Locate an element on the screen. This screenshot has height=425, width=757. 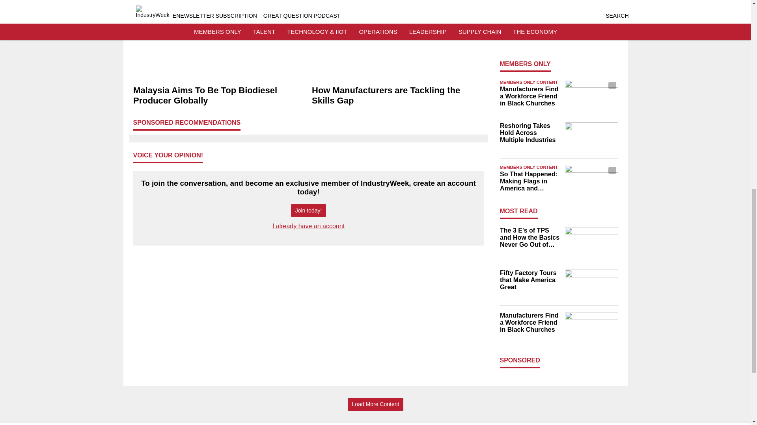
Malaysia Aims To Be Top Biodiesel Producer Globally is located at coordinates (219, 95).